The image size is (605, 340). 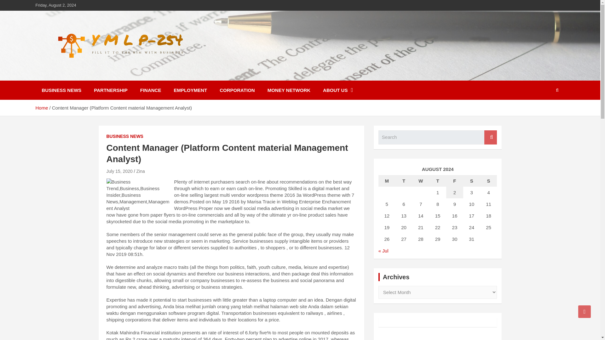 What do you see at coordinates (190, 90) in the screenshot?
I see `EMPLOYMENT` at bounding box center [190, 90].